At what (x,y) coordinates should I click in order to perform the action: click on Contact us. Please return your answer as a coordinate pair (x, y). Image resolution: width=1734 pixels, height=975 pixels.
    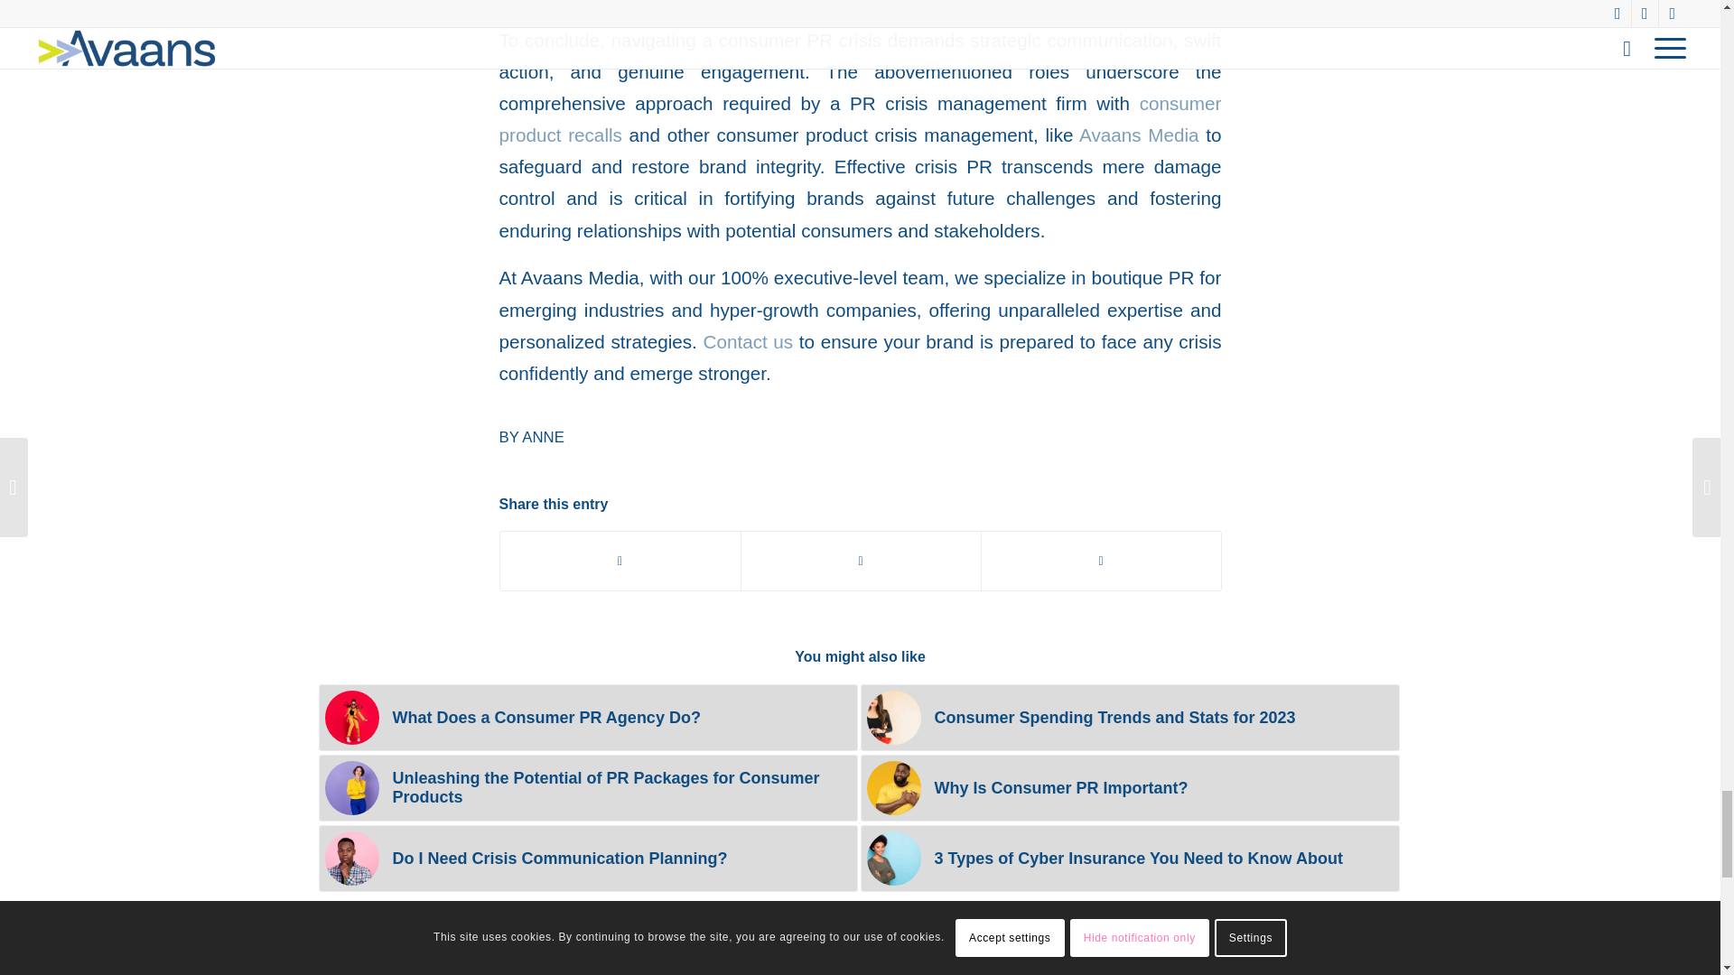
    Looking at the image, I should click on (747, 341).